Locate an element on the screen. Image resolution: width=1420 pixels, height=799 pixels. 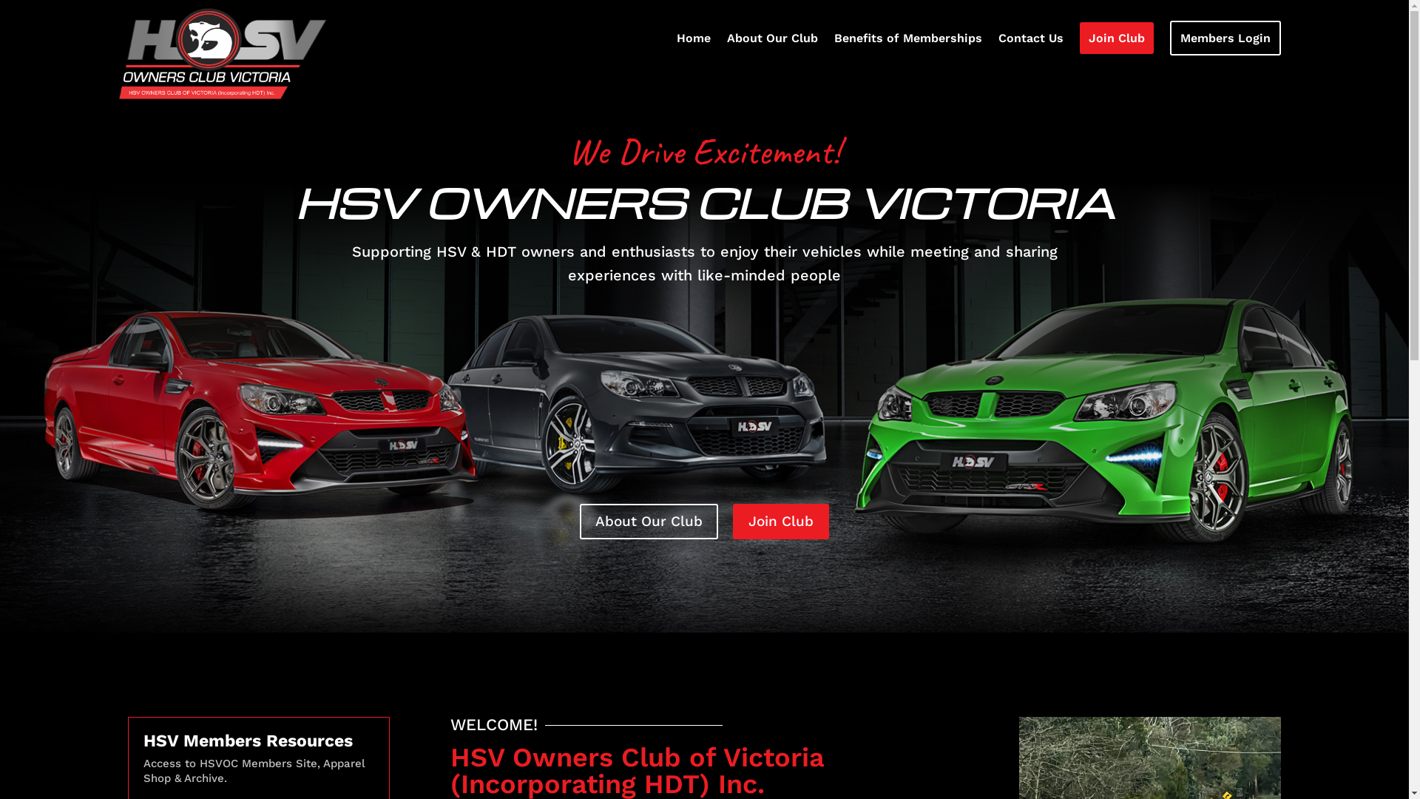
Contact Us is located at coordinates (1031, 41).